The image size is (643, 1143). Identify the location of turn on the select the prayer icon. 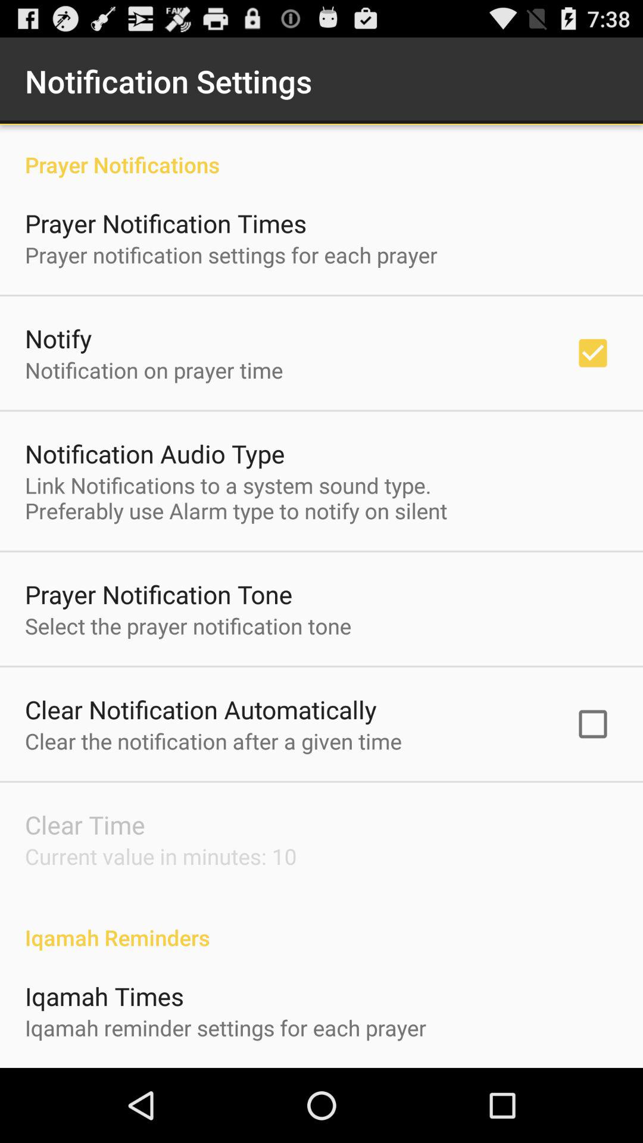
(188, 626).